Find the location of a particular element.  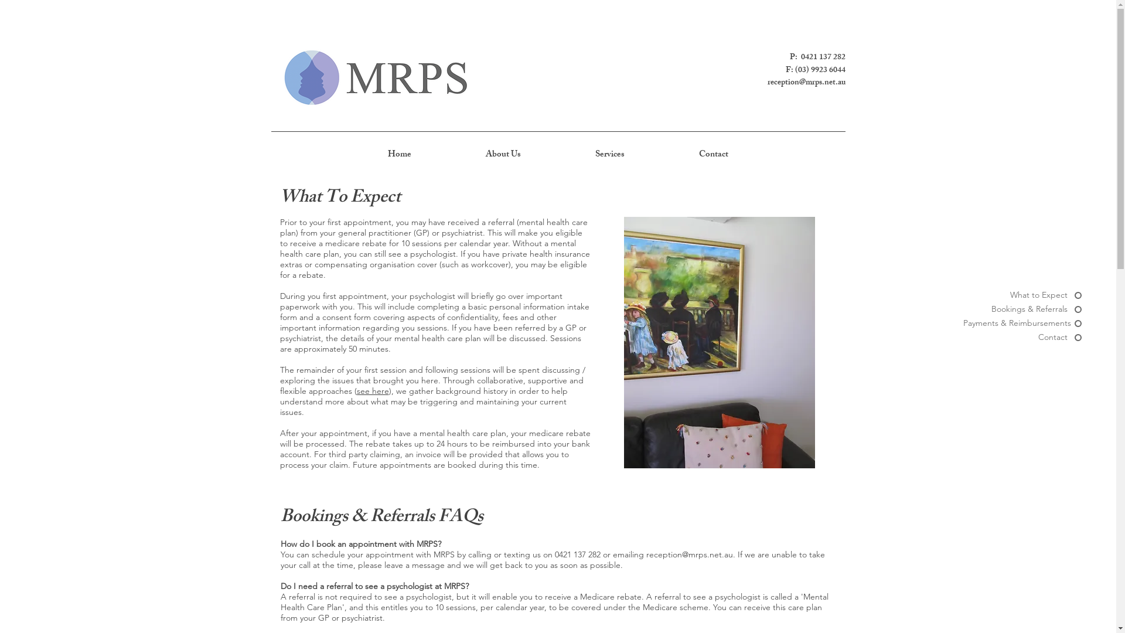

reception@mrps.net.au is located at coordinates (689, 554).